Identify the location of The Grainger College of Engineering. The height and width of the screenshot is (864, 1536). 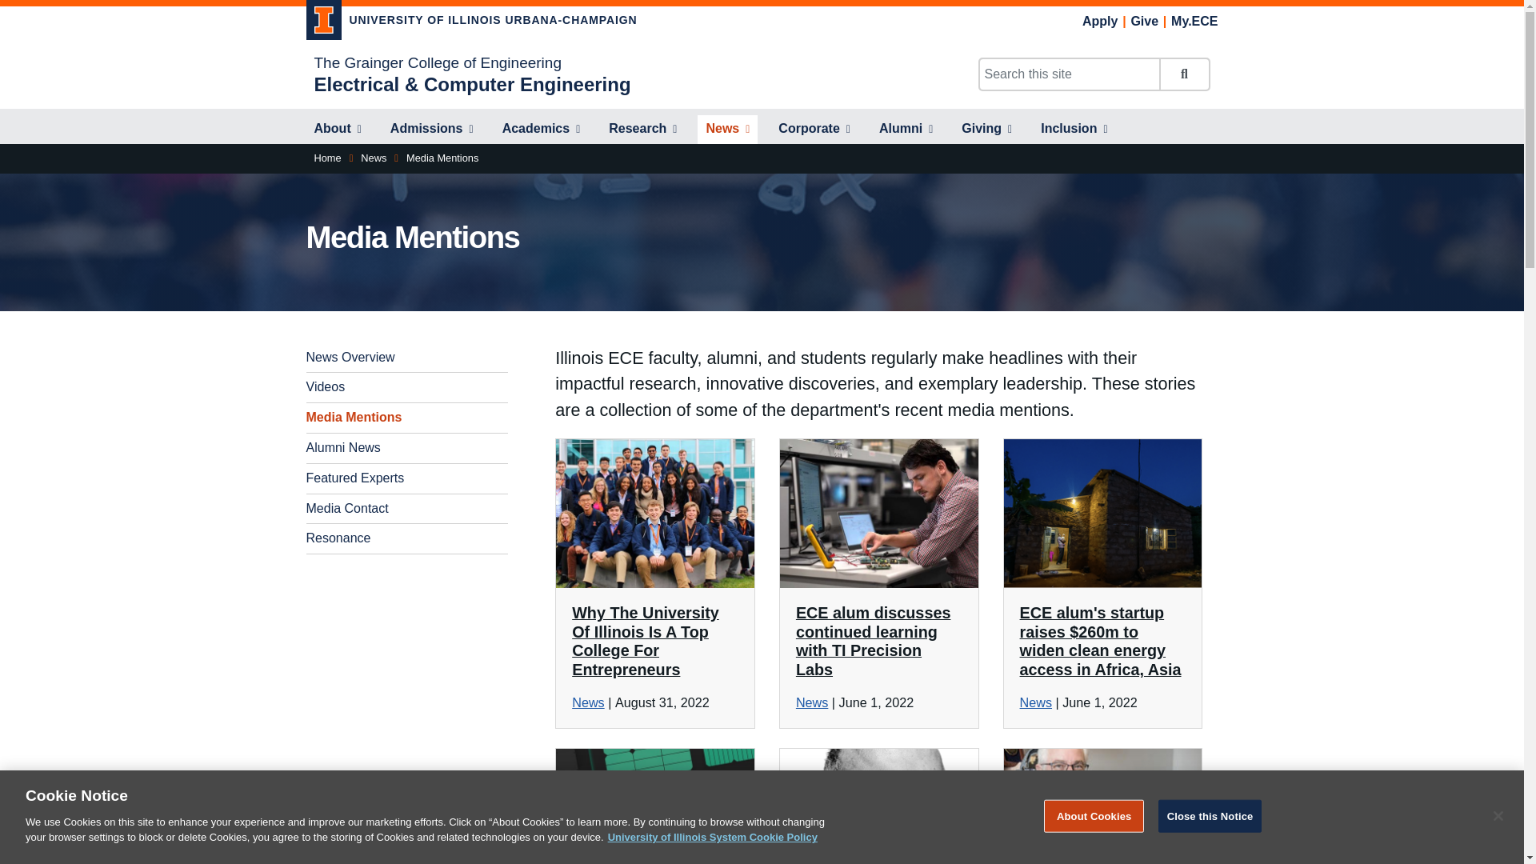
(437, 62).